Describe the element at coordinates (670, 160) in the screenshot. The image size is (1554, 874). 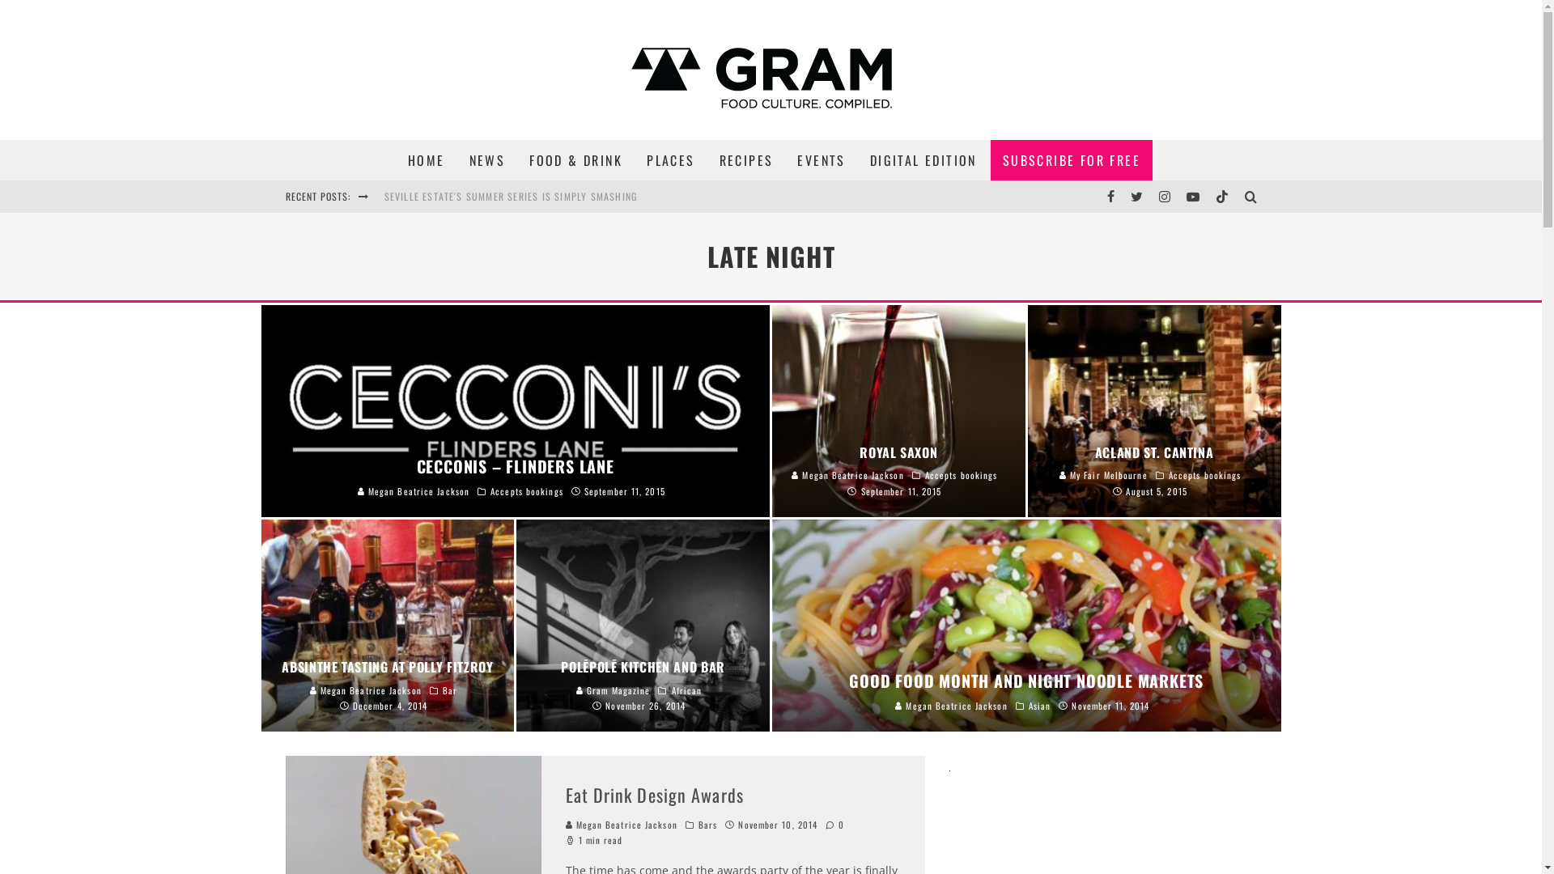
I see `PLACES` at that location.